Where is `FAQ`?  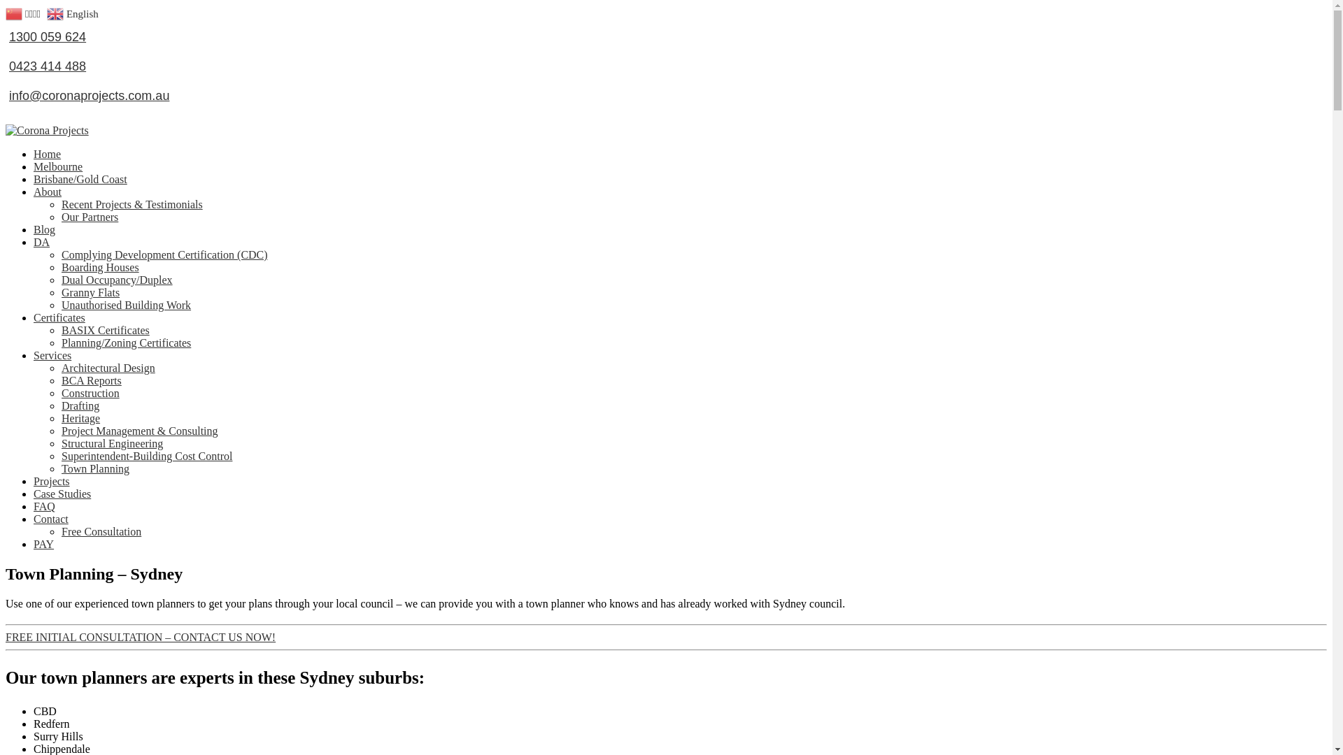 FAQ is located at coordinates (45, 496).